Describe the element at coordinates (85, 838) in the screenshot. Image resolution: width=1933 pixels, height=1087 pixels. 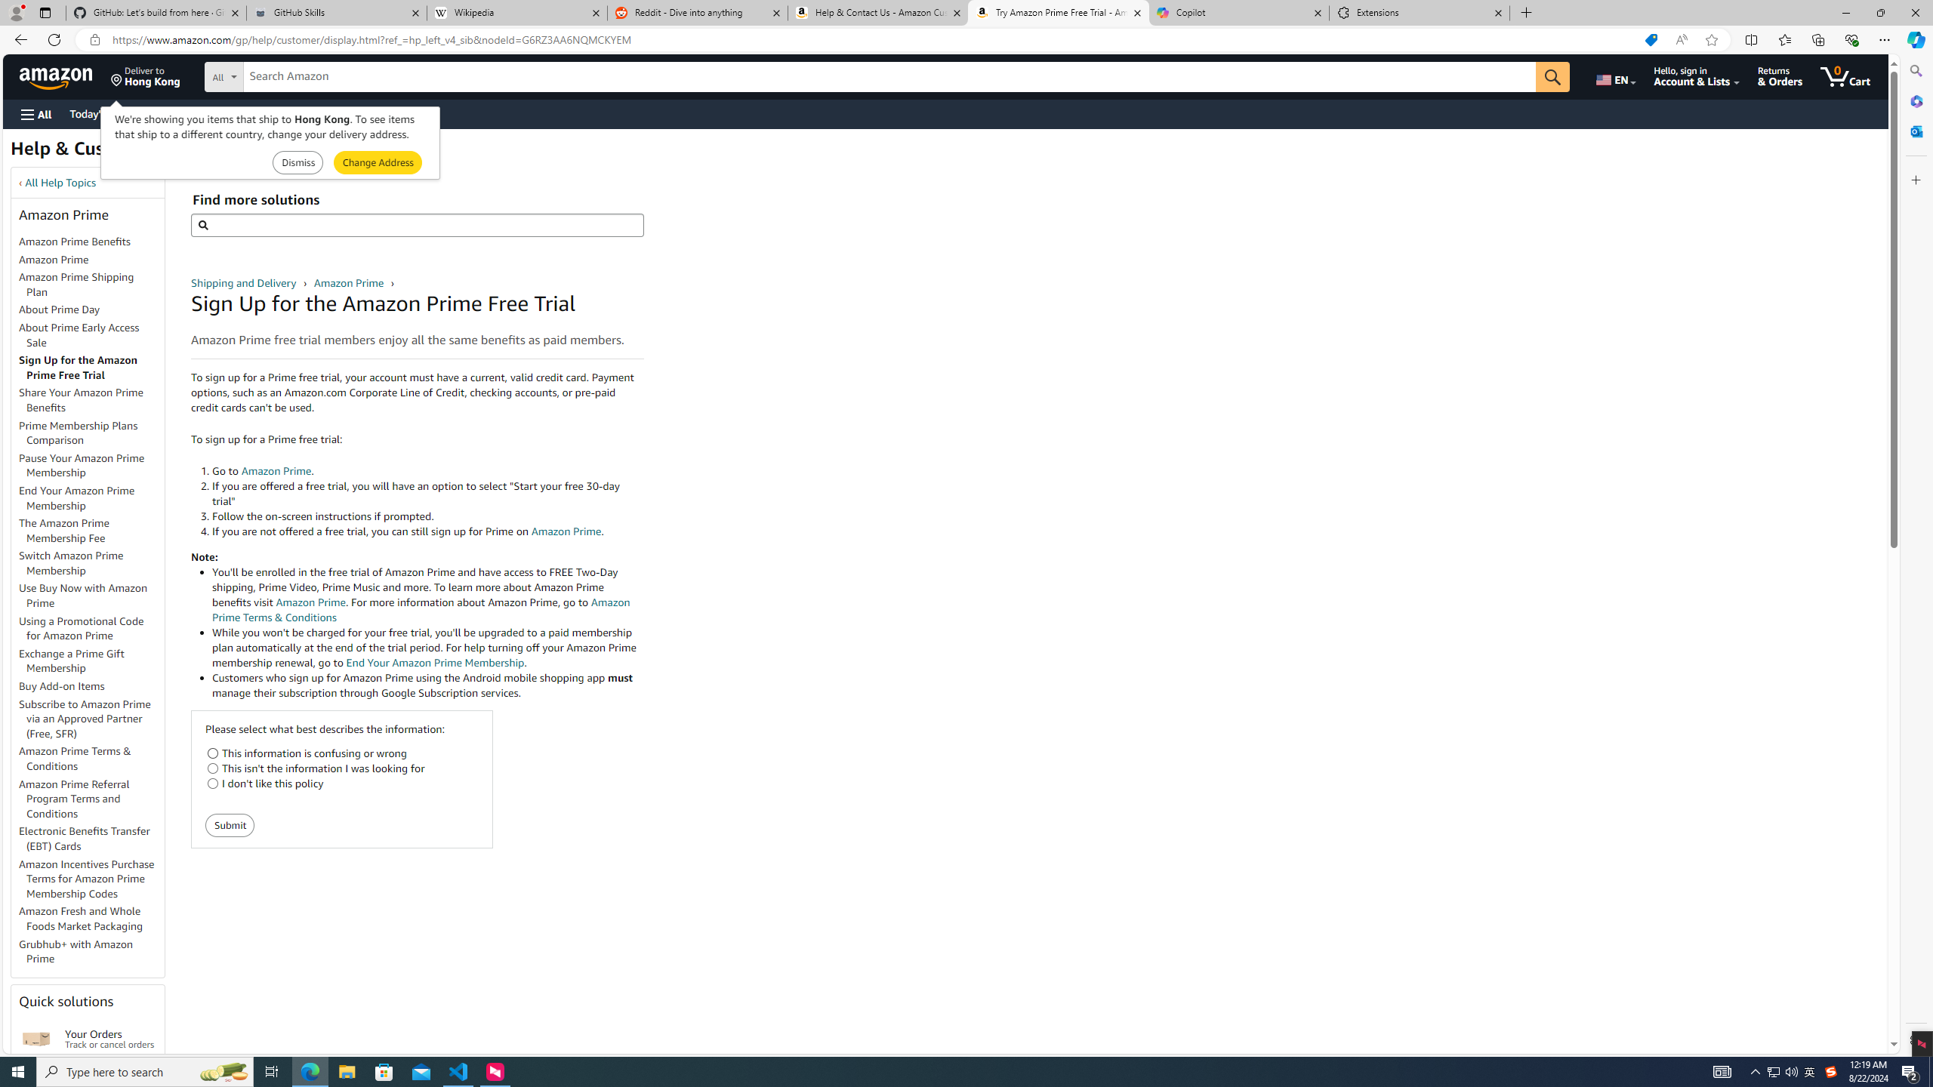
I see `Electronic Benefits Transfer (EBT) Cards` at that location.